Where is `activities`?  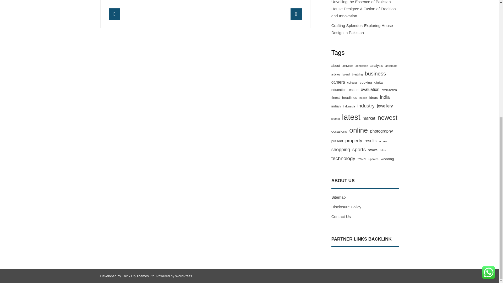 activities is located at coordinates (348, 66).